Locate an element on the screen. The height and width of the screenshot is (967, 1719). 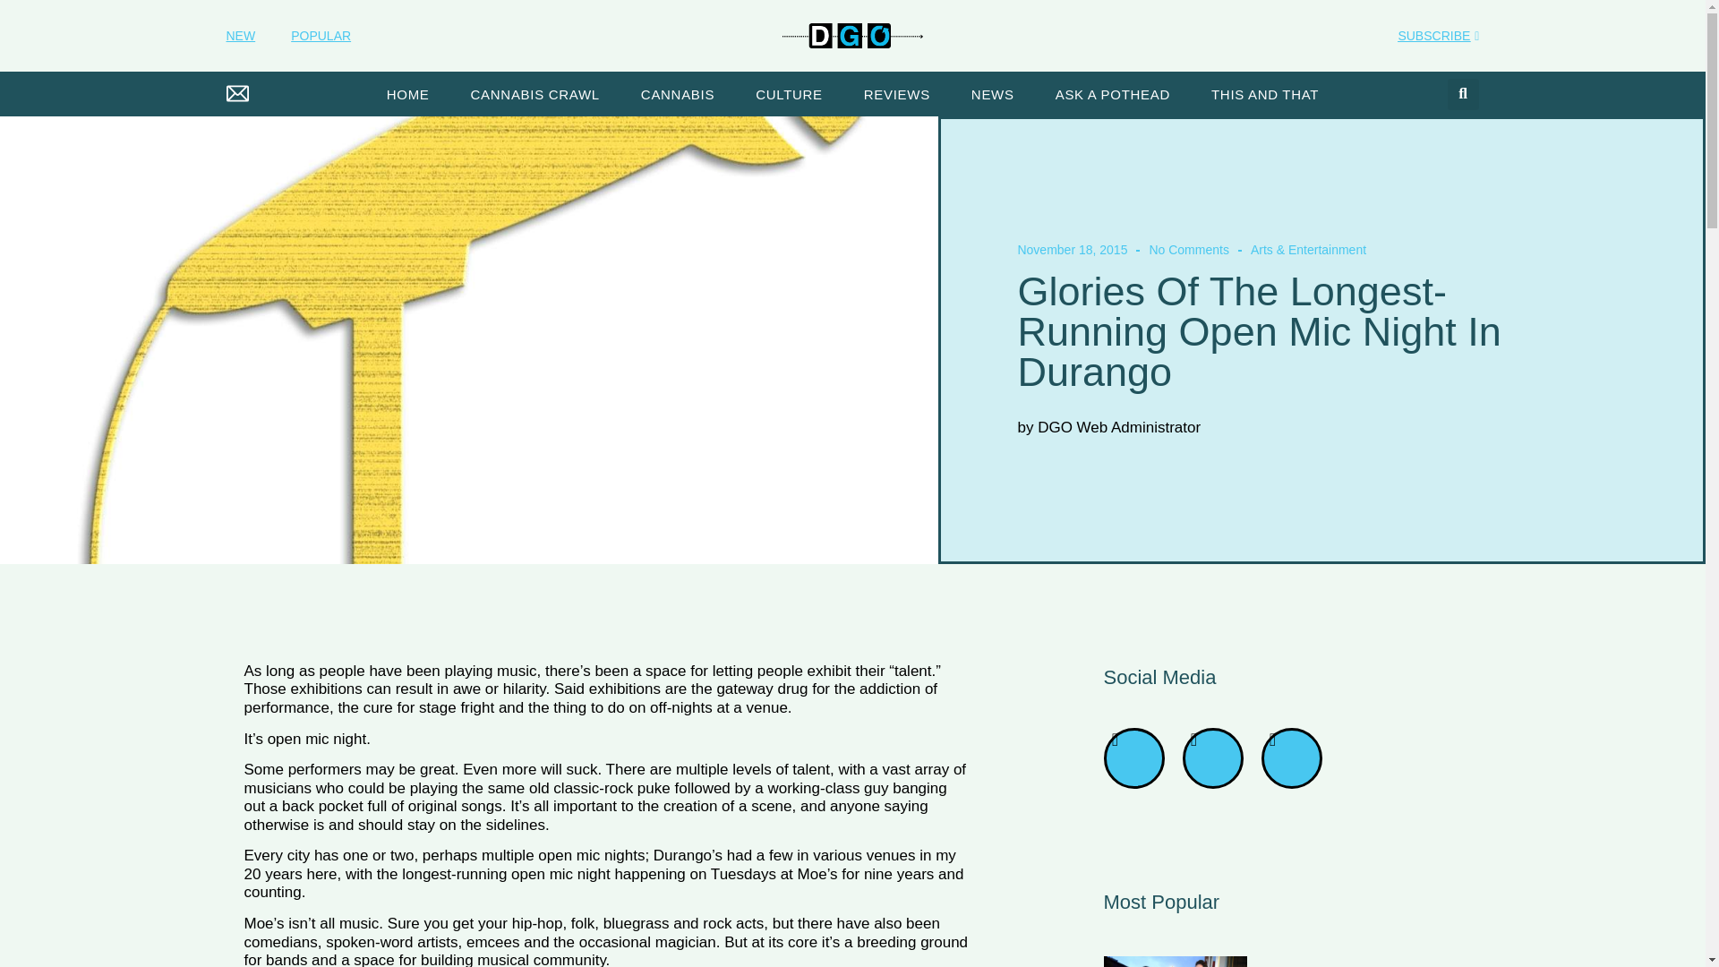
THIS AND THAT is located at coordinates (1264, 95).